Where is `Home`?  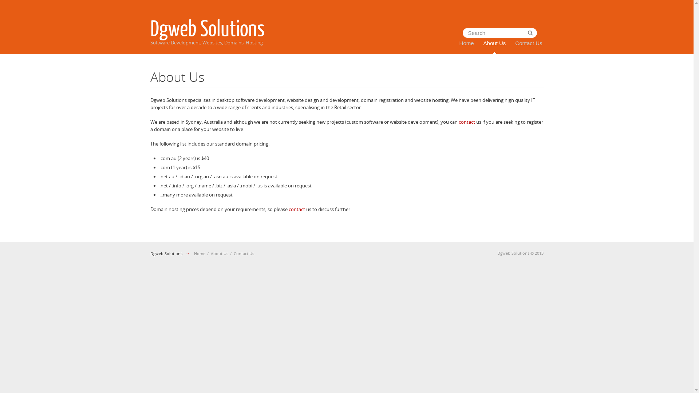 Home is located at coordinates (467, 43).